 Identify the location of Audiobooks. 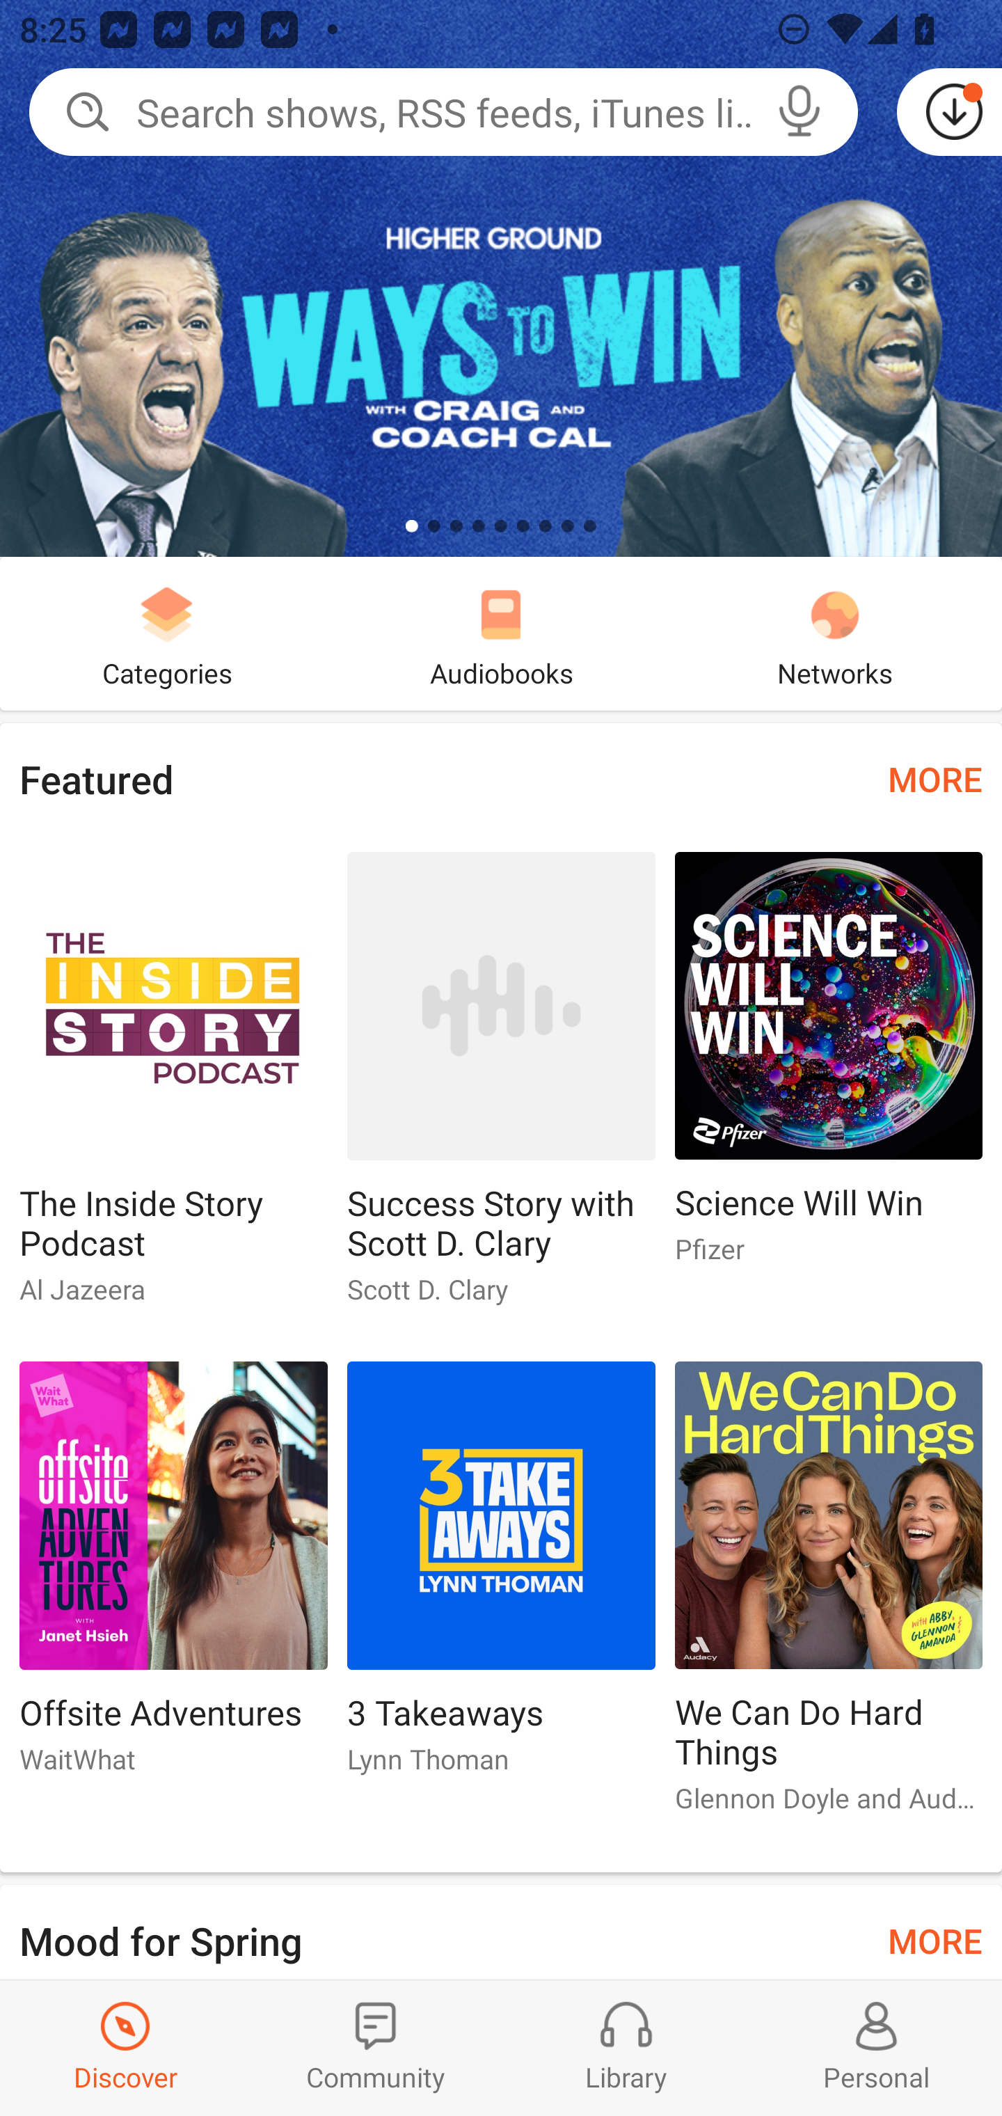
(501, 633).